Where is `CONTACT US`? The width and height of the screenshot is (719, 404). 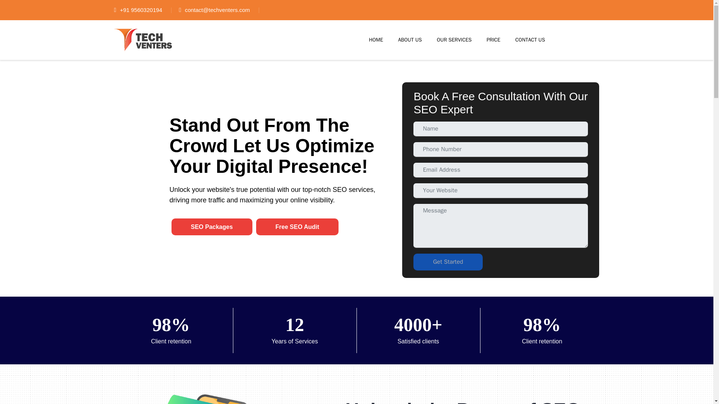 CONTACT US is located at coordinates (530, 40).